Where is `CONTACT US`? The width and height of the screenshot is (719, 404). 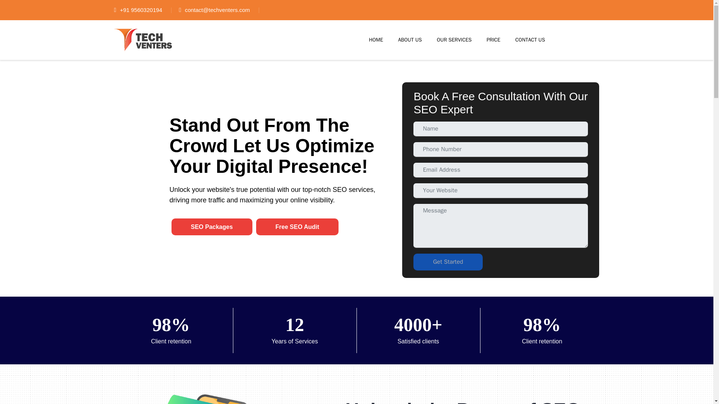 CONTACT US is located at coordinates (530, 40).